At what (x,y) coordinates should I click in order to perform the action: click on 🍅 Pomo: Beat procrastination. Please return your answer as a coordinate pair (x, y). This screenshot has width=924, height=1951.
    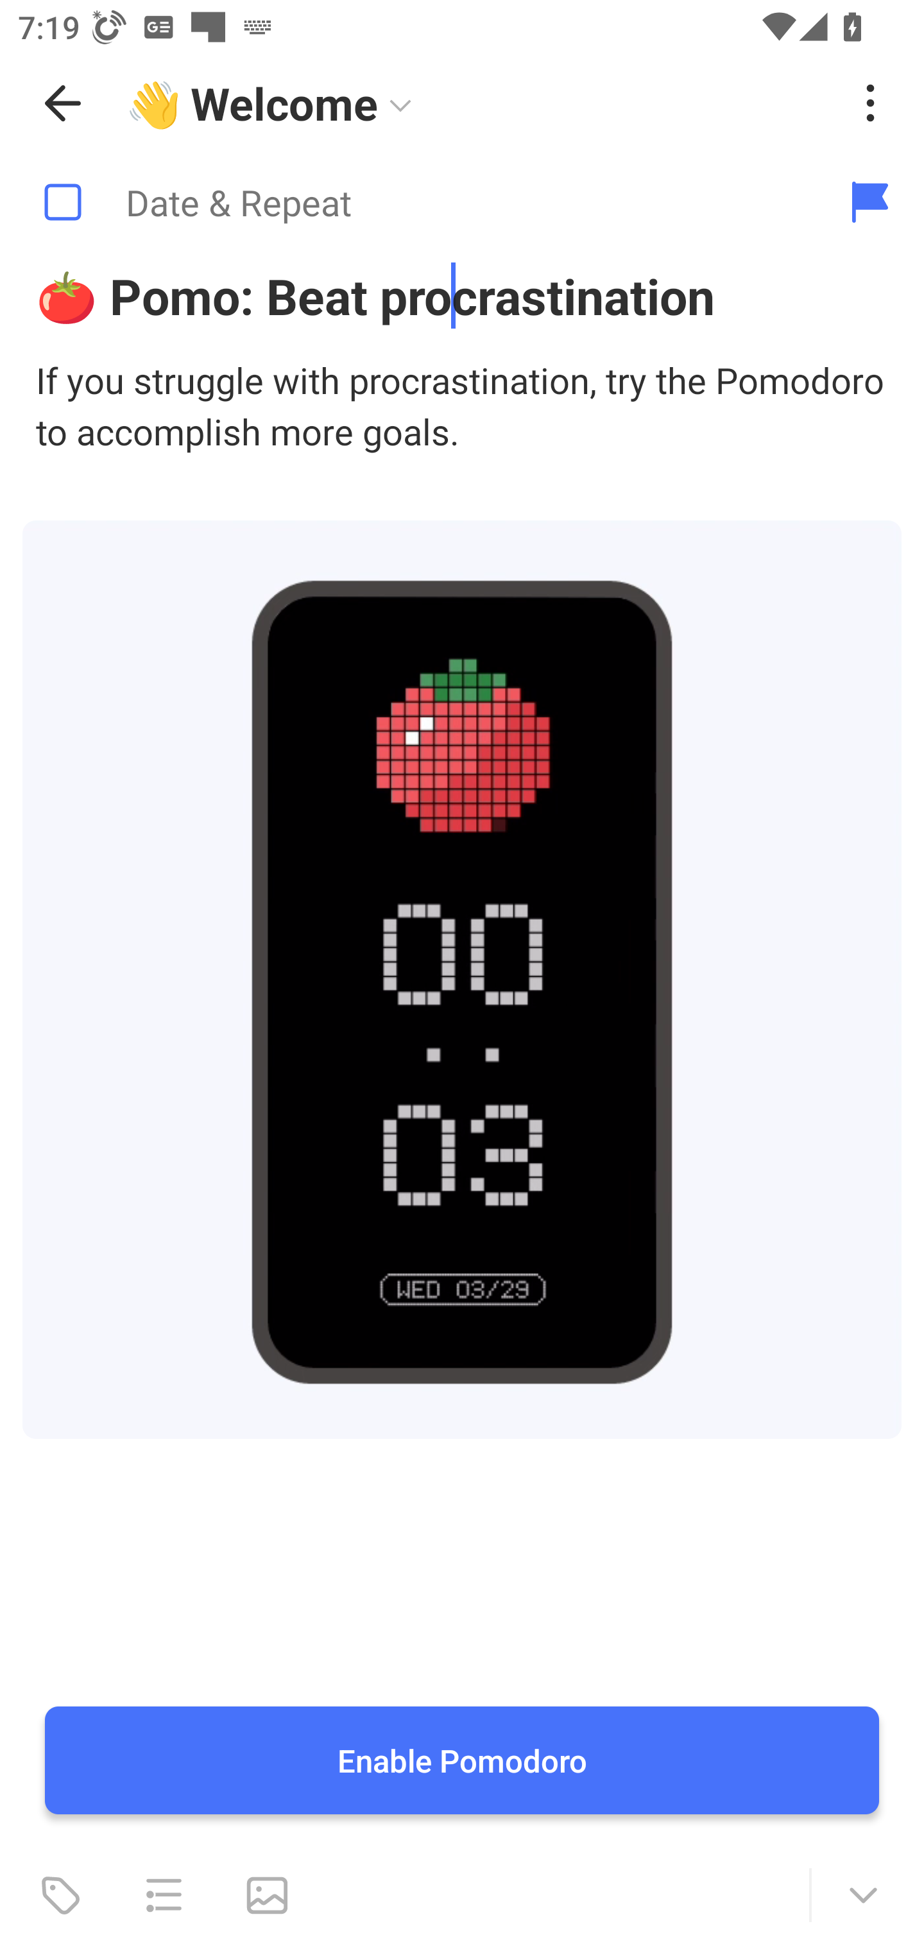
    Looking at the image, I should click on (462, 295).